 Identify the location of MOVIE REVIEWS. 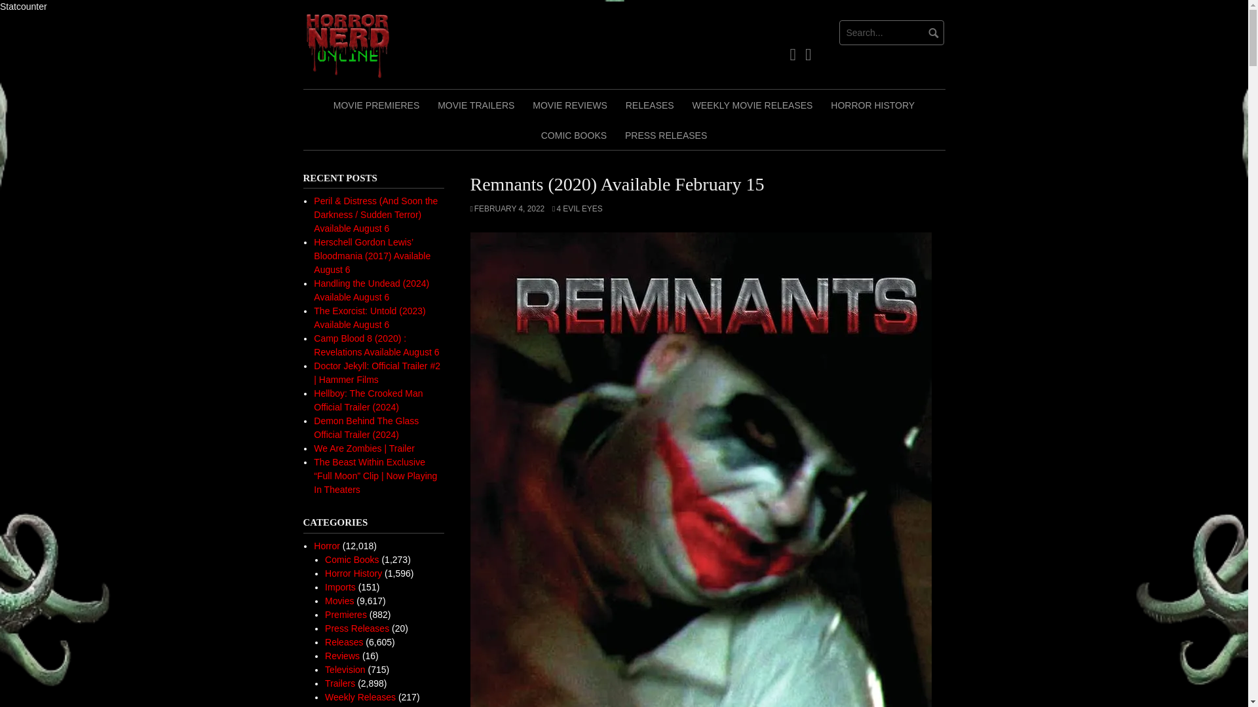
(569, 105).